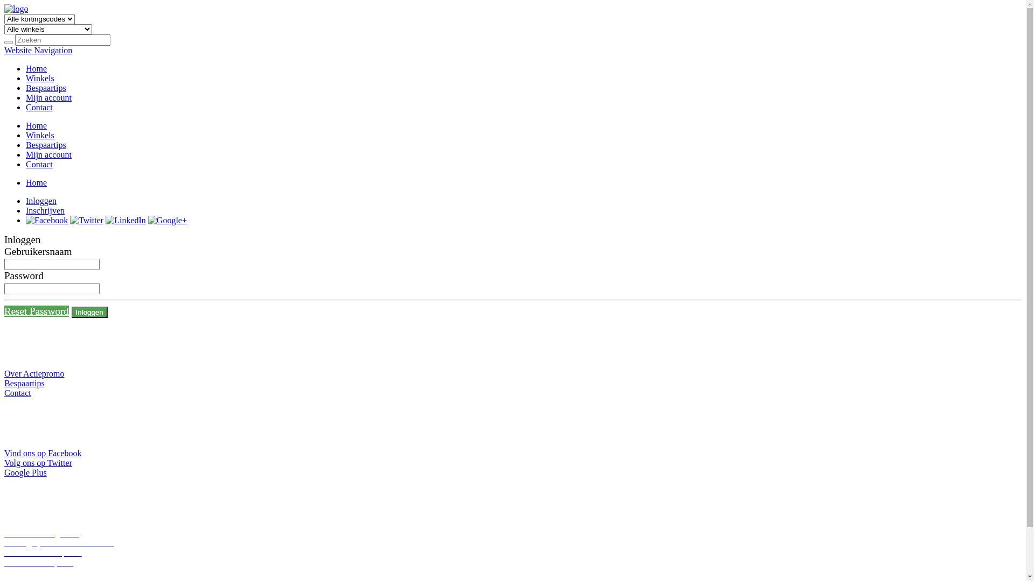  Describe the element at coordinates (37, 183) in the screenshot. I see `Home` at that location.